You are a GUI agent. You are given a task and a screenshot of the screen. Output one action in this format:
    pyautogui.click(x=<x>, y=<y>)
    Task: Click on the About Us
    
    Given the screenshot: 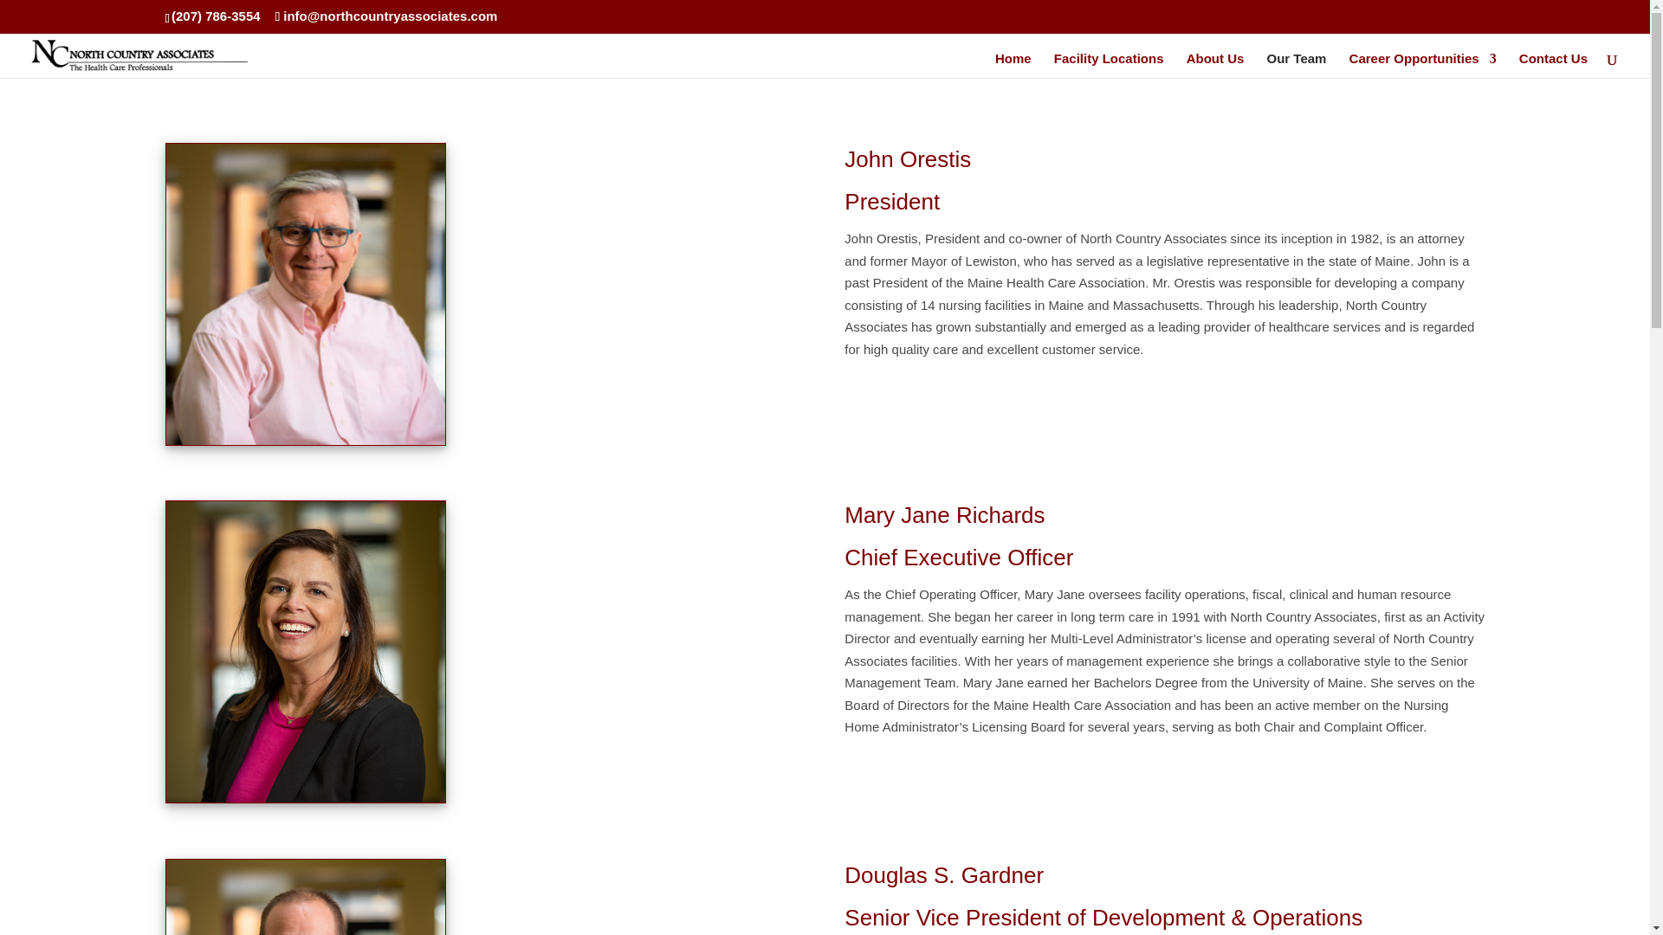 What is the action you would take?
    pyautogui.click(x=1215, y=64)
    